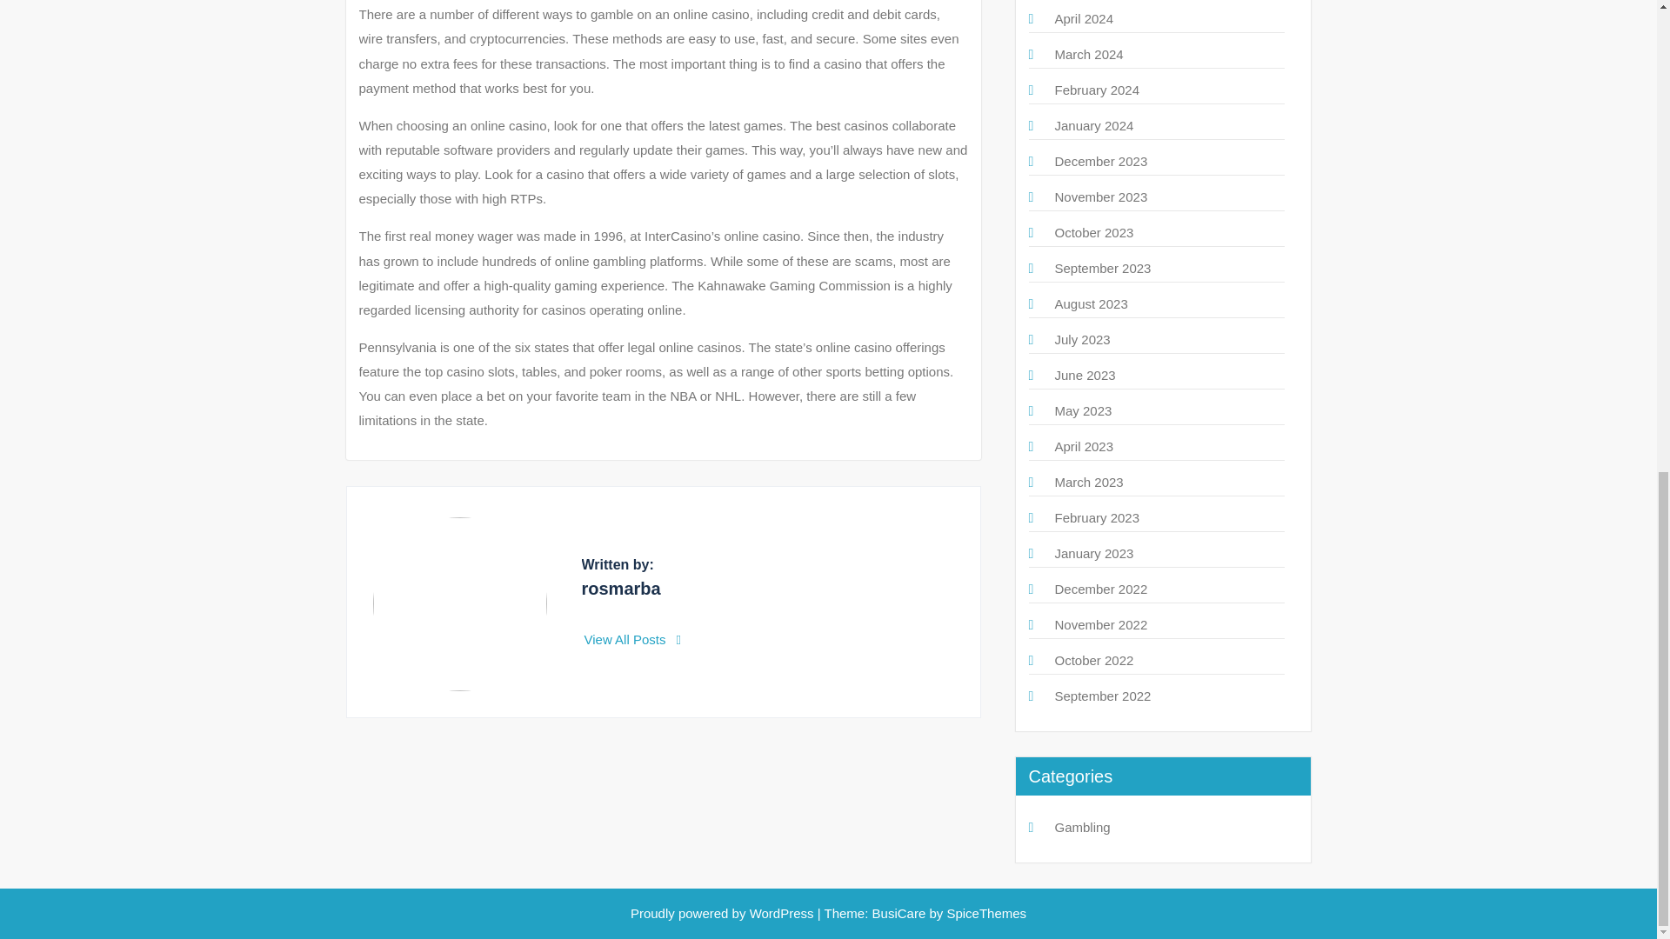  I want to click on January 2023, so click(1093, 553).